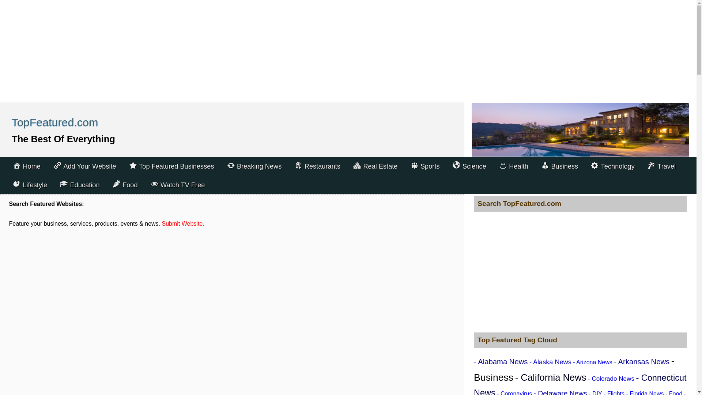 Image resolution: width=702 pixels, height=395 pixels. What do you see at coordinates (501, 362) in the screenshot?
I see `- Alabama News` at bounding box center [501, 362].